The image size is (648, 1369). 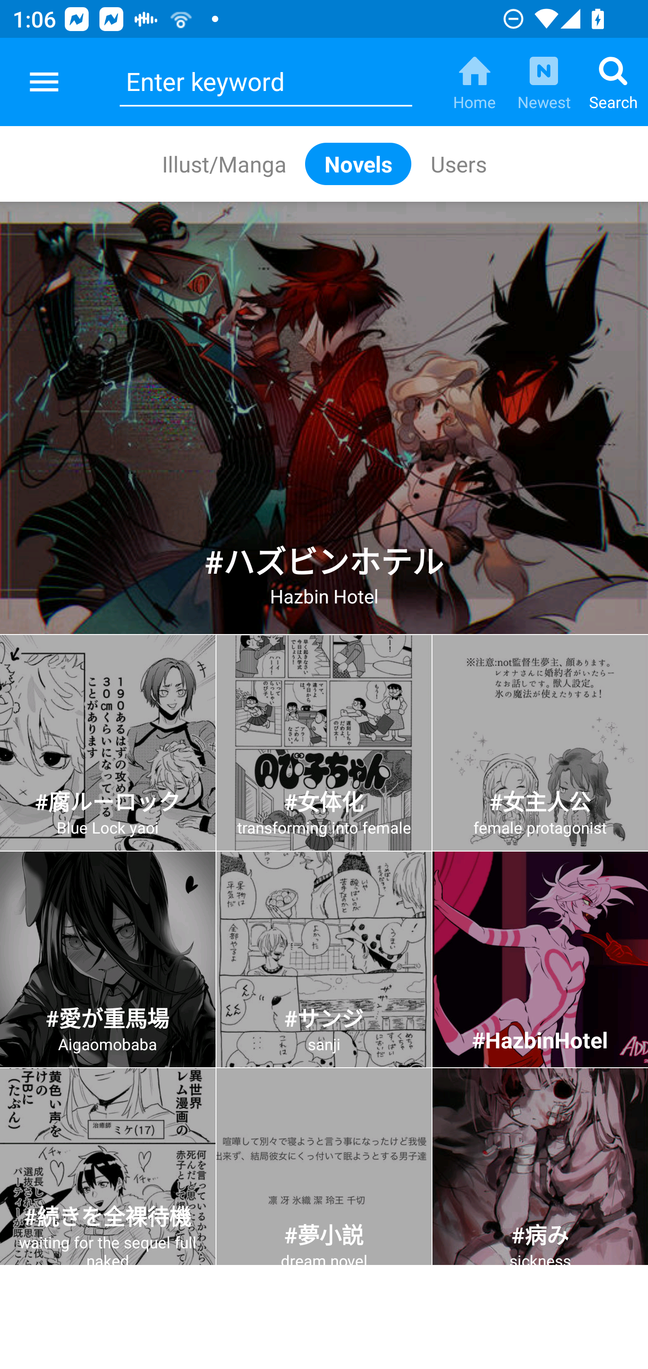 What do you see at coordinates (224, 163) in the screenshot?
I see `Illust/Manga` at bounding box center [224, 163].